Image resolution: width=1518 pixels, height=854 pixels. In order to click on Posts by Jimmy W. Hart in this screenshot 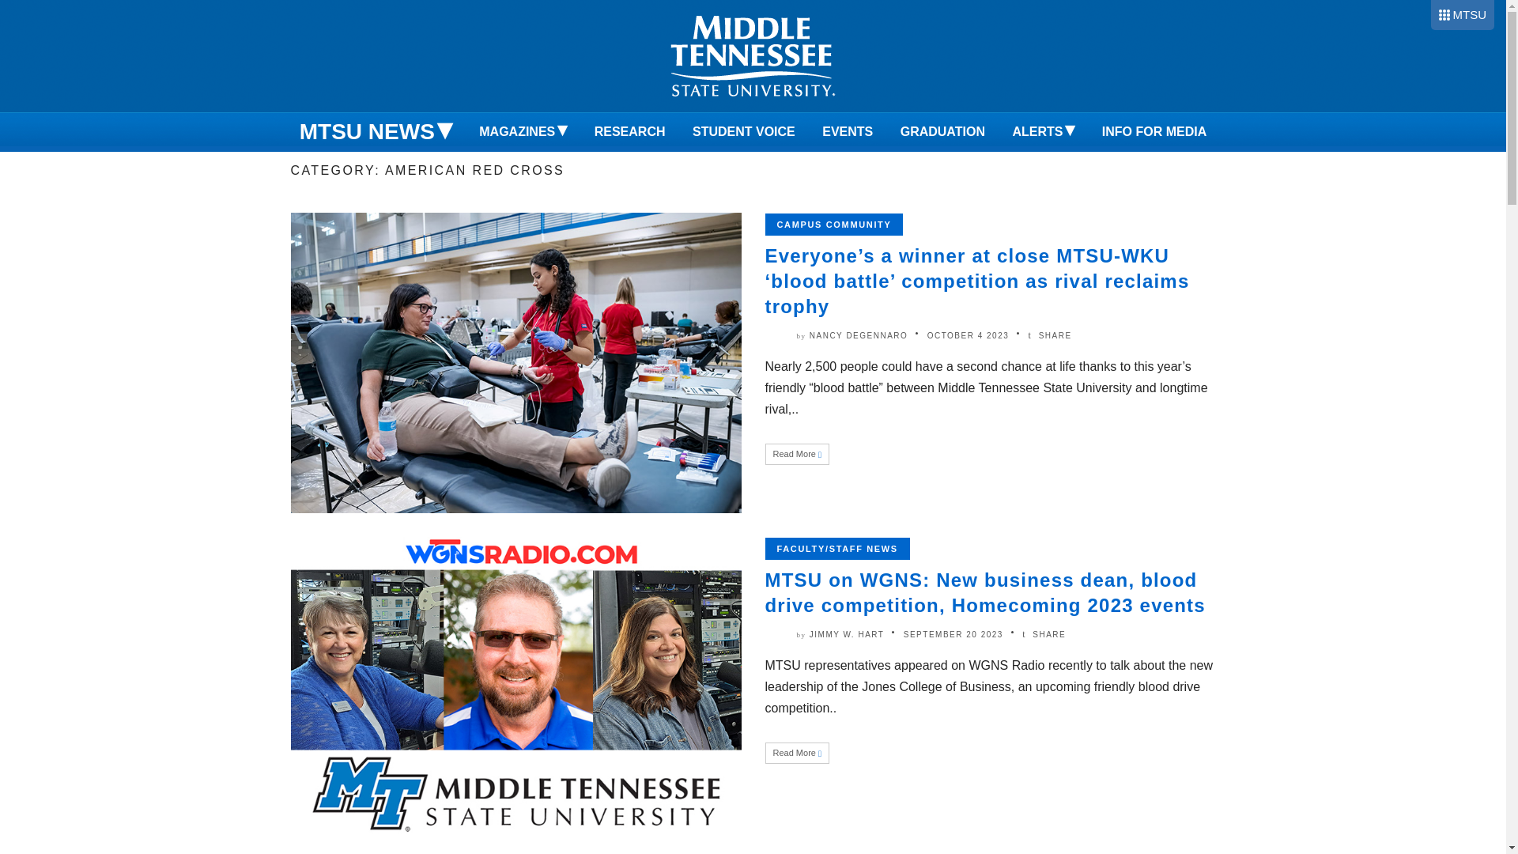, I will do `click(847, 634)`.